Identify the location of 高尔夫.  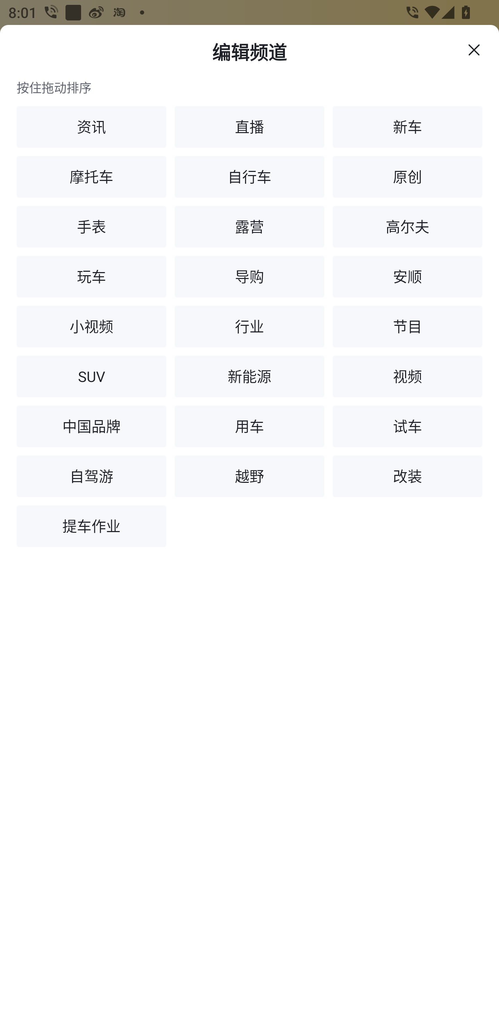
(408, 227).